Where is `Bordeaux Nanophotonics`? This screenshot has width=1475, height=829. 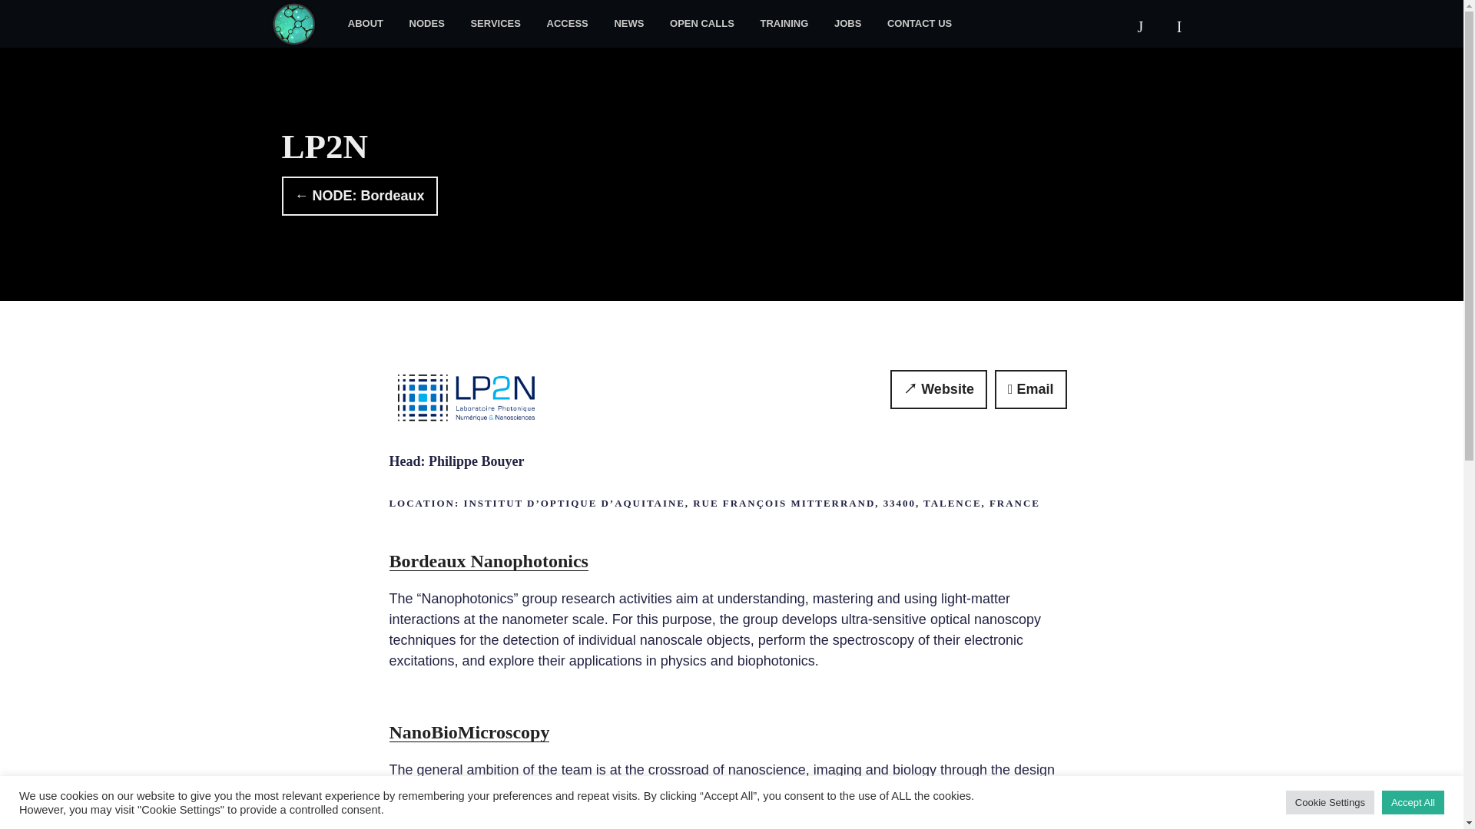
Bordeaux Nanophotonics is located at coordinates (488, 561).